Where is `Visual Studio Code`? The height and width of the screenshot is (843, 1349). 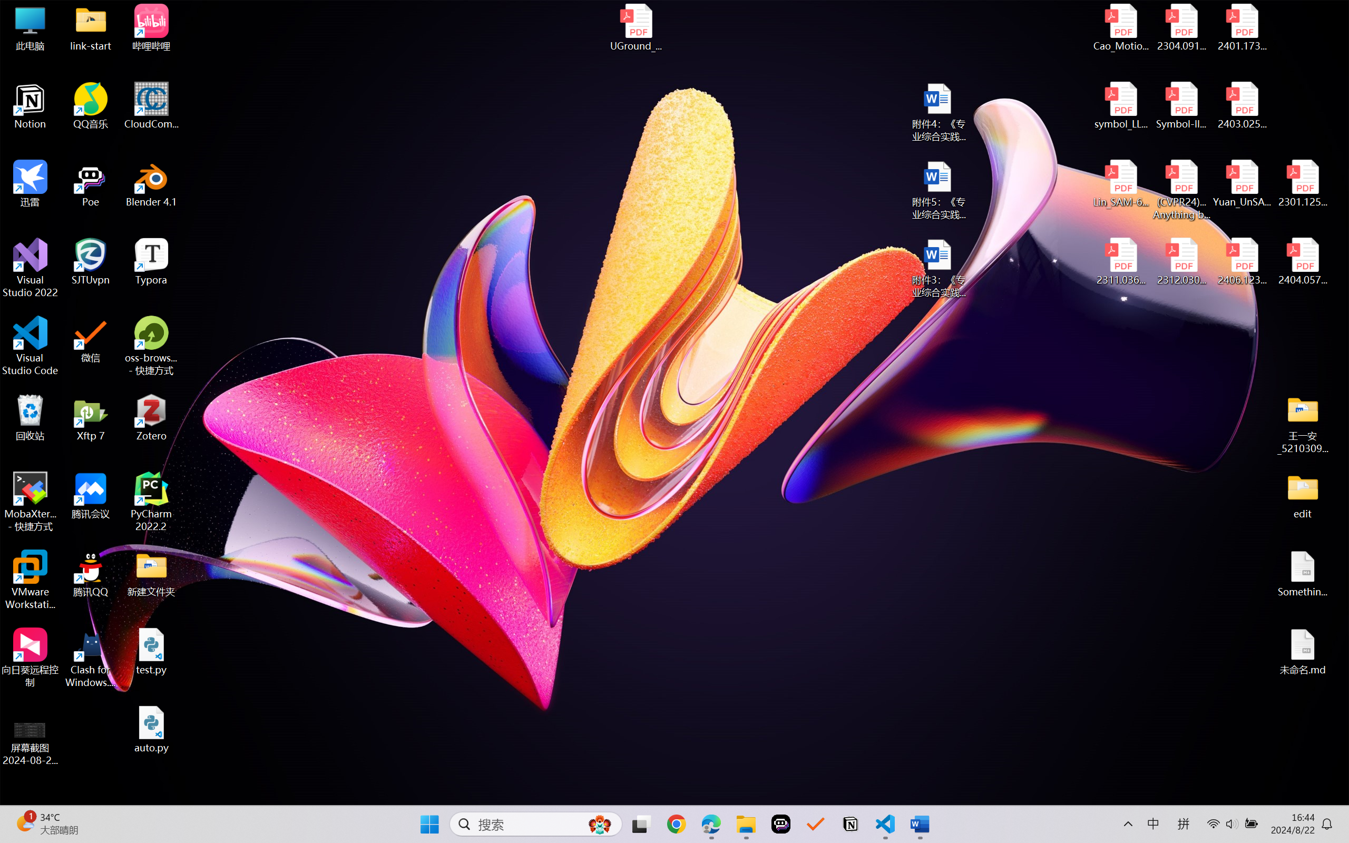
Visual Studio Code is located at coordinates (31, 346).